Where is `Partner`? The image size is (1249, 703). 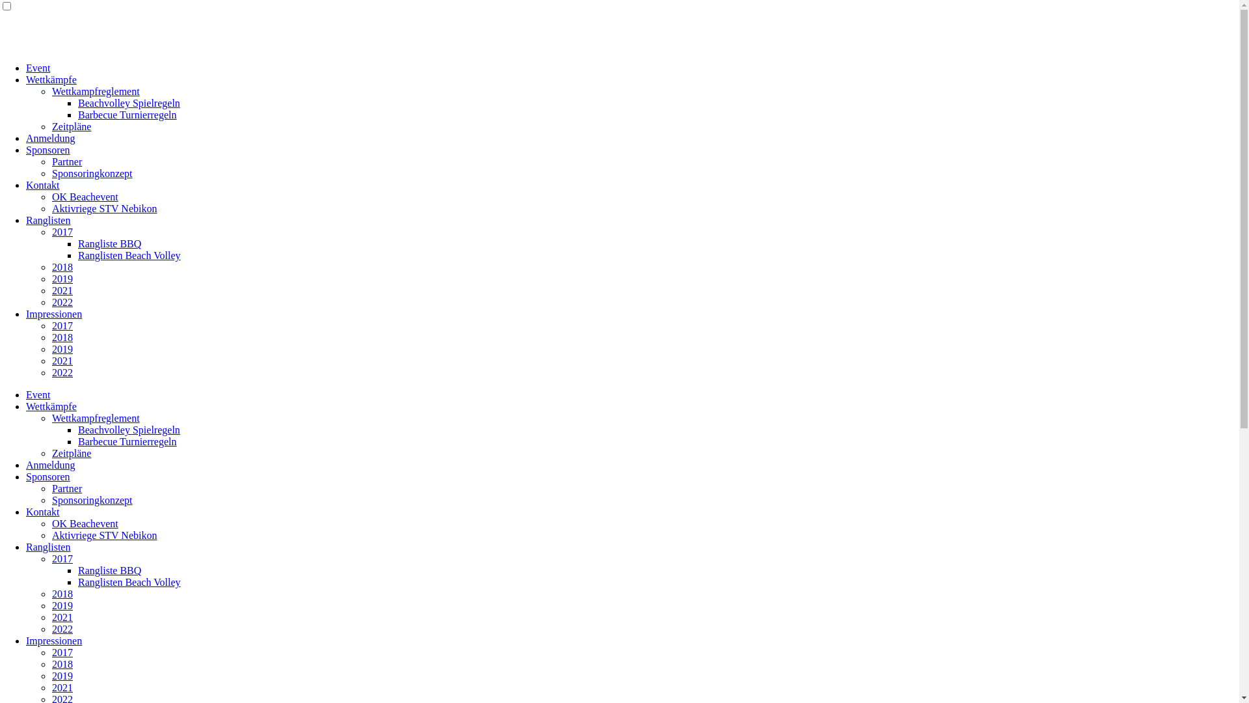
Partner is located at coordinates (67, 161).